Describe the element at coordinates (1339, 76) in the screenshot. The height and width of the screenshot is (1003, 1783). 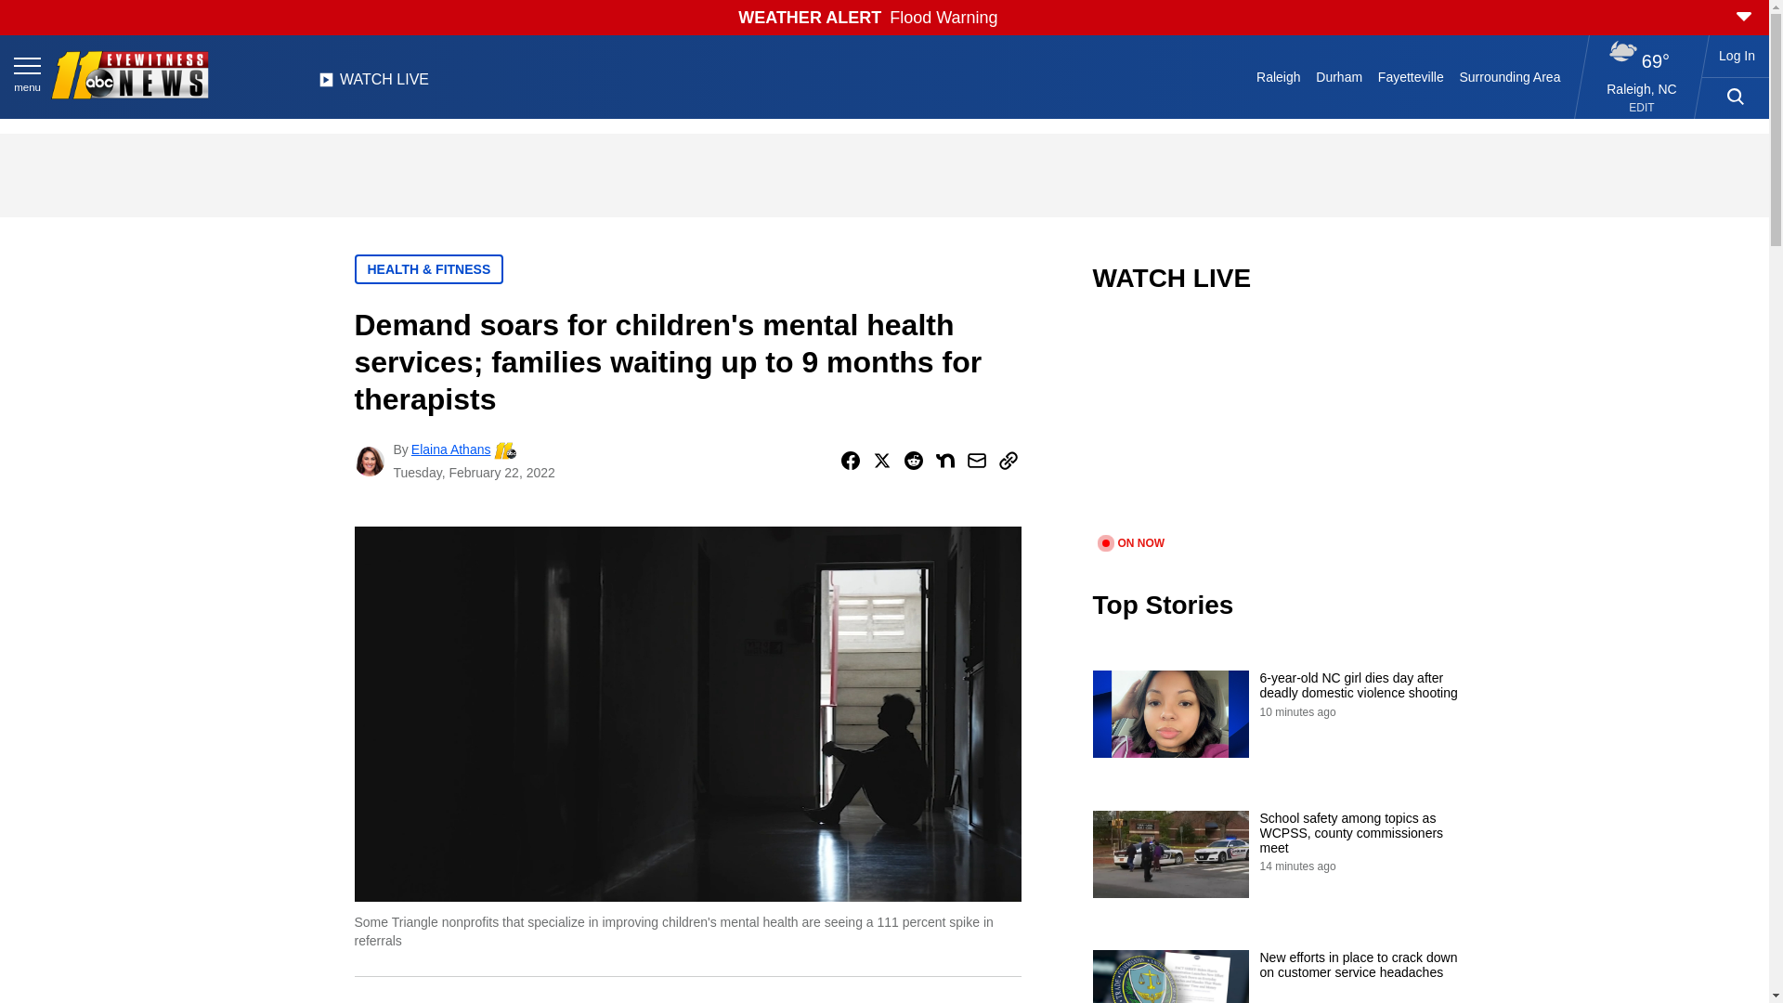
I see `Durham` at that location.